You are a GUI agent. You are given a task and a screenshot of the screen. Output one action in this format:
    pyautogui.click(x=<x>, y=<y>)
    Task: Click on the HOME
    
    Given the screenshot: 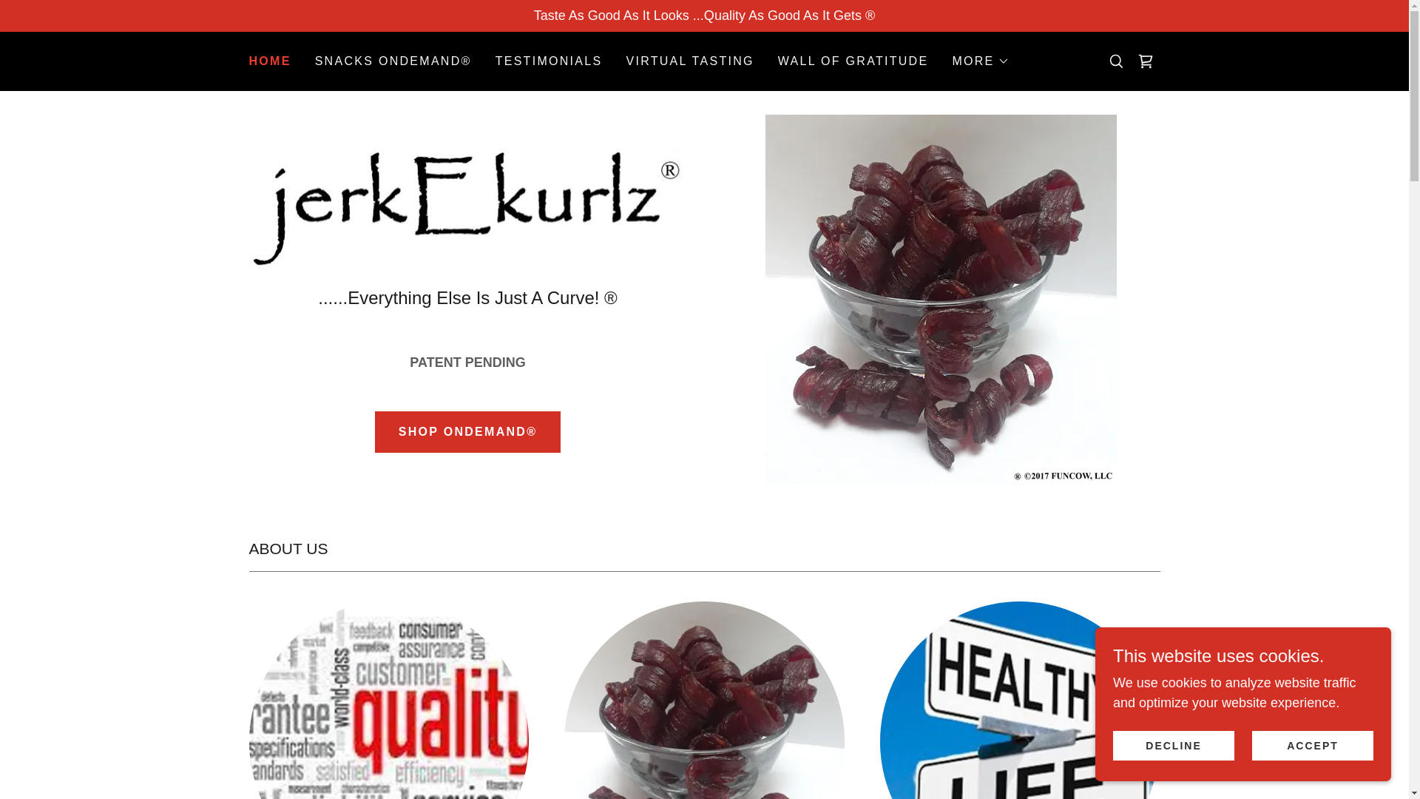 What is the action you would take?
    pyautogui.click(x=269, y=61)
    